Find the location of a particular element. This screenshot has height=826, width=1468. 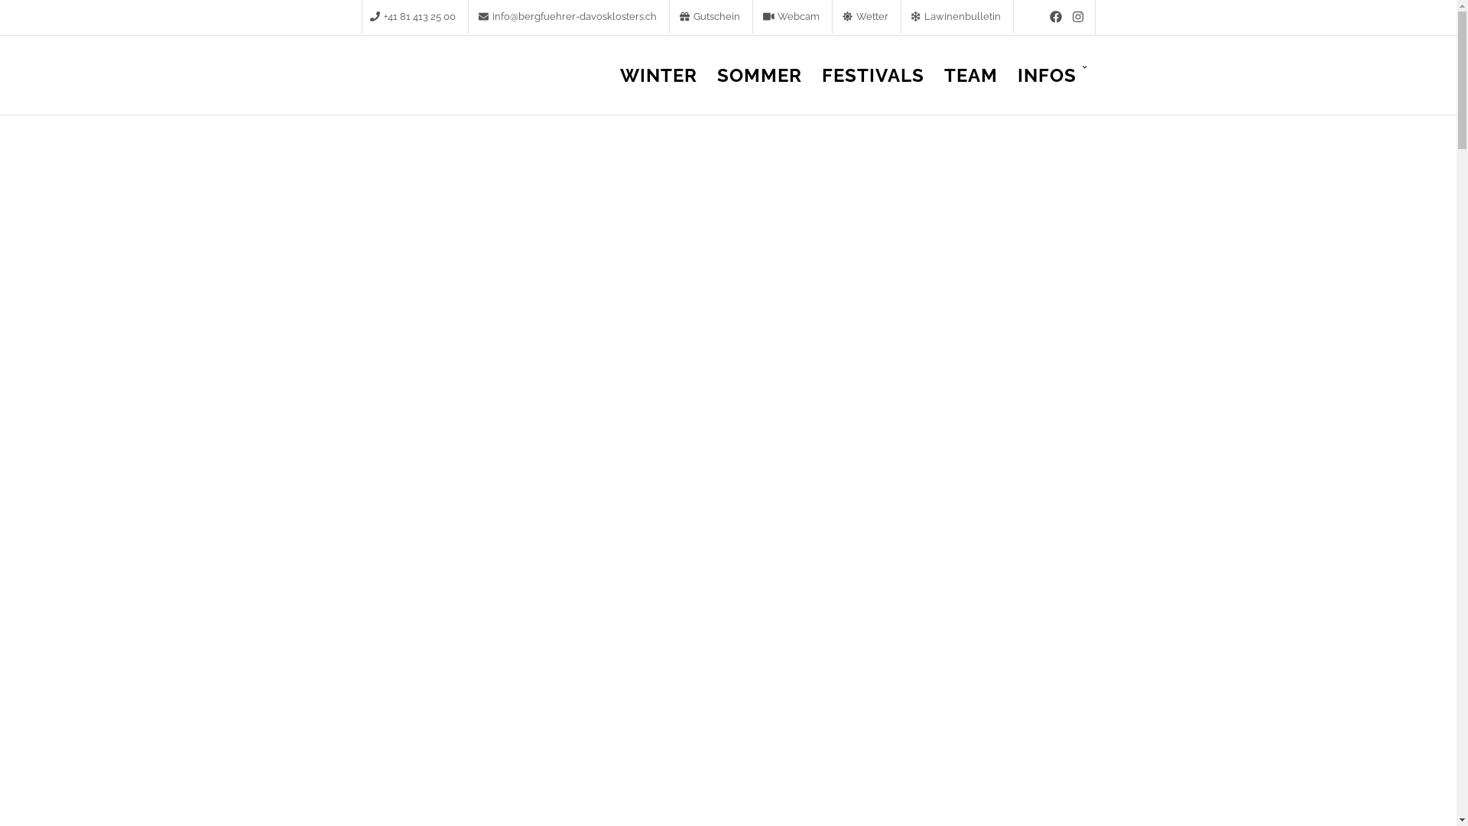

Wetter is located at coordinates (868, 17).